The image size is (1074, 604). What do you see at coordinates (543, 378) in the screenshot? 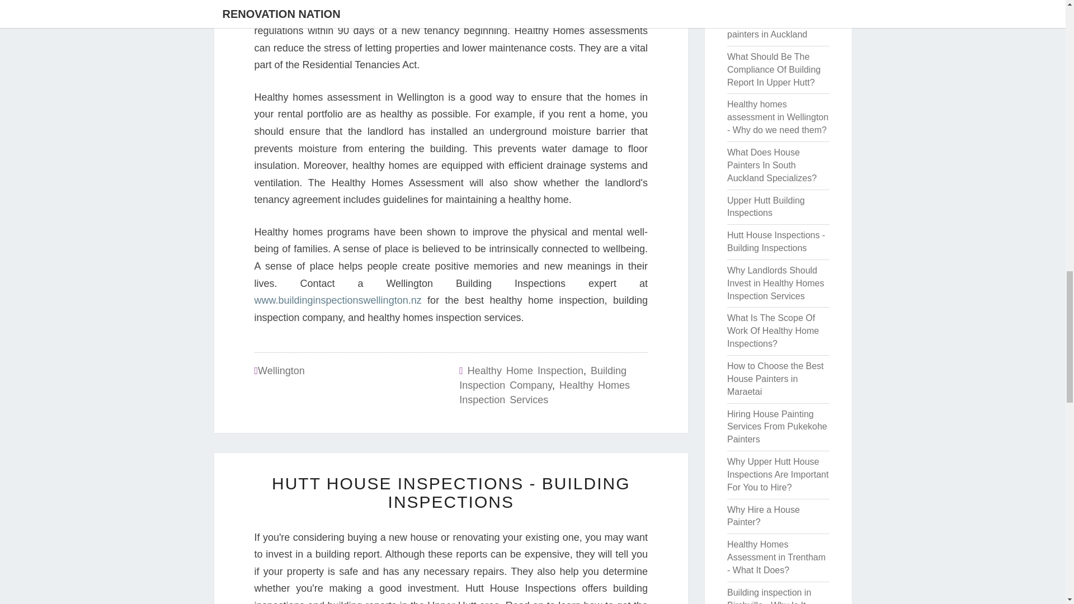
I see `Building Inspection Company` at bounding box center [543, 378].